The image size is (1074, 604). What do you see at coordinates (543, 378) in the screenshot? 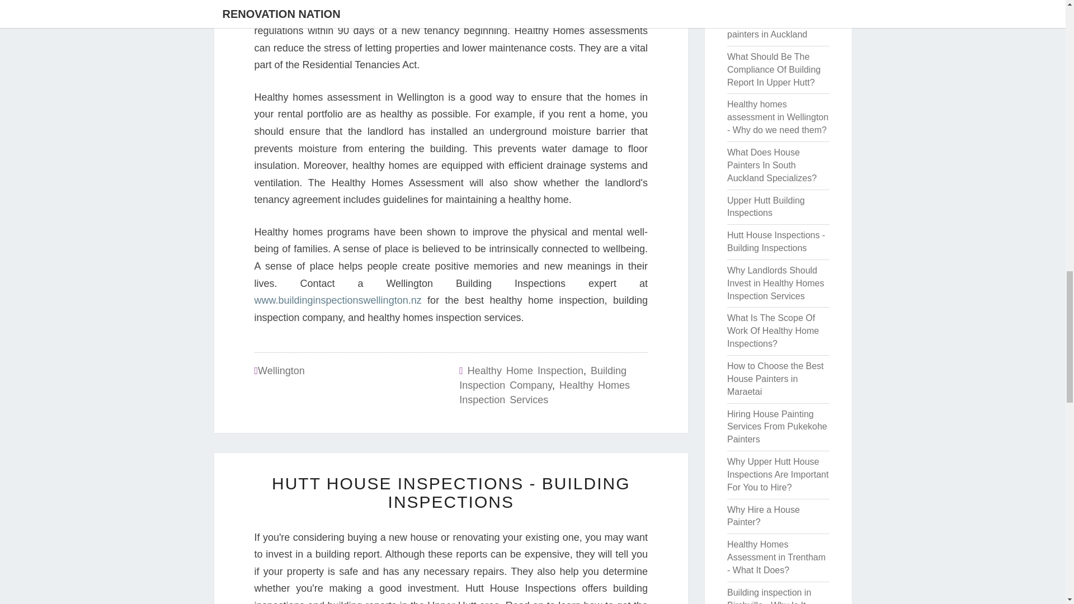
I see `Building Inspection Company` at bounding box center [543, 378].